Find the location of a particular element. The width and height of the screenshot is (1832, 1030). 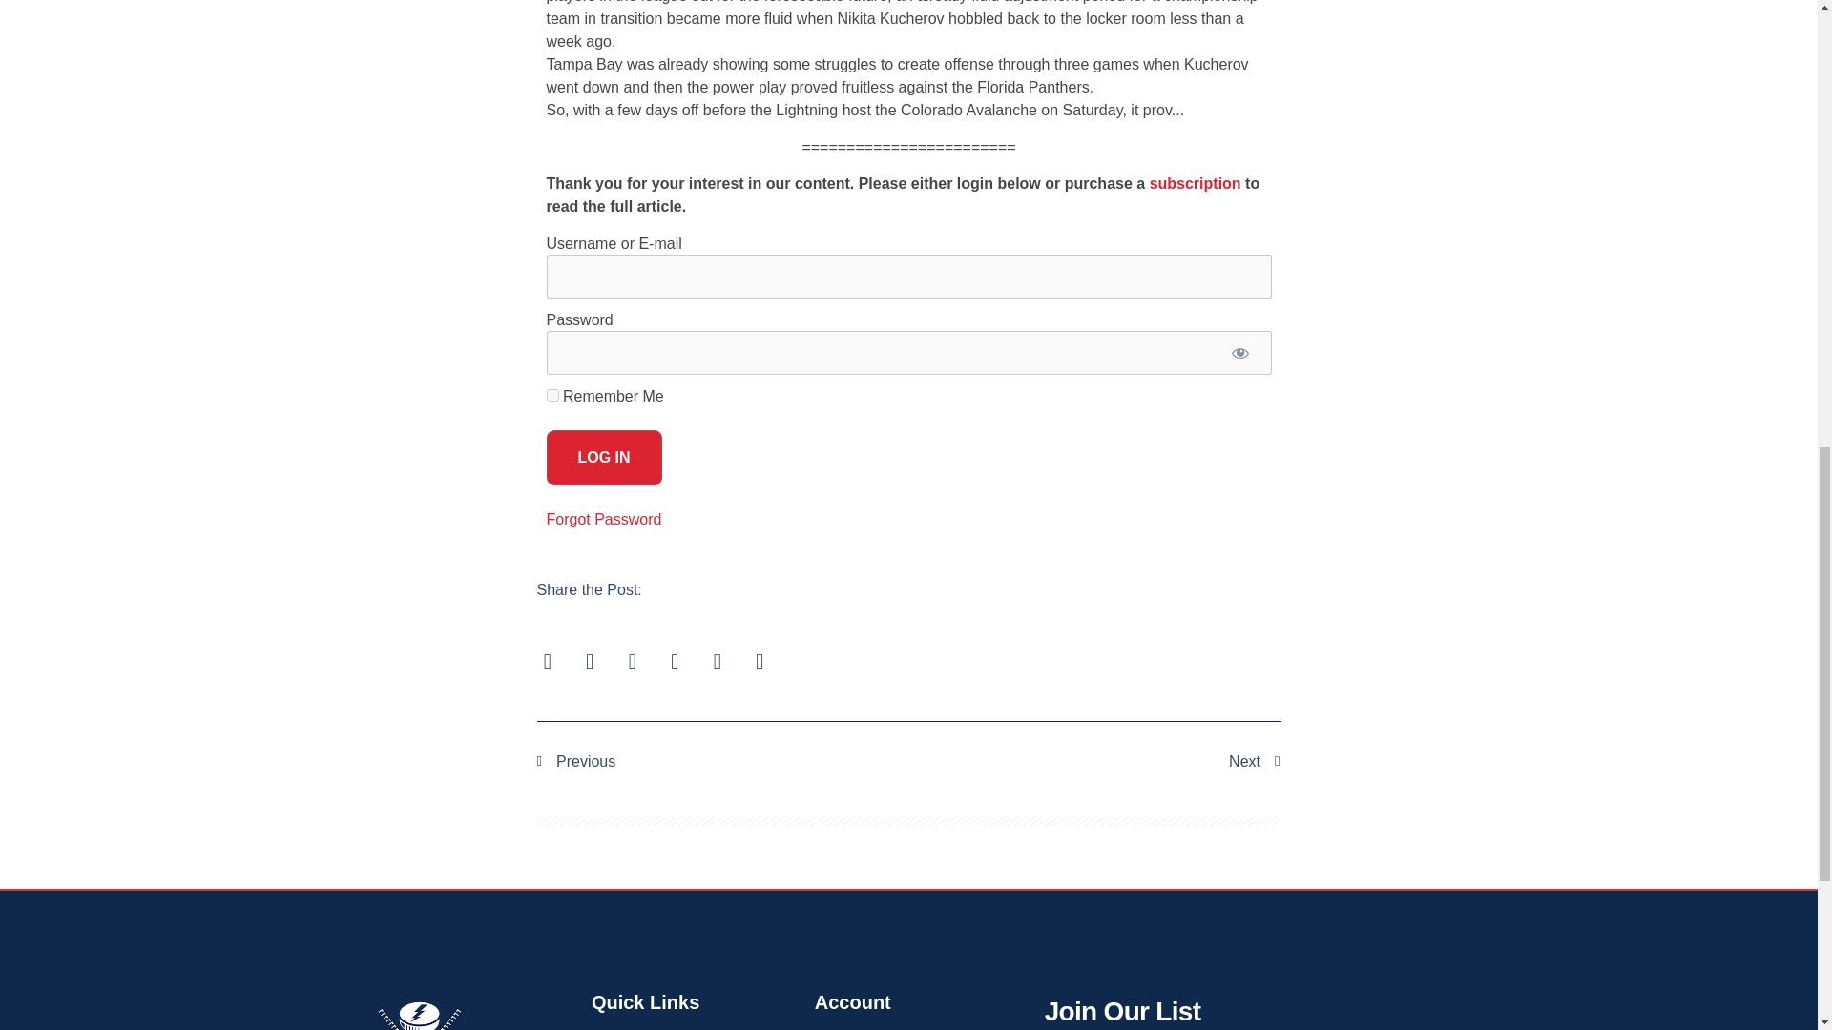

Forgot Password is located at coordinates (603, 519).